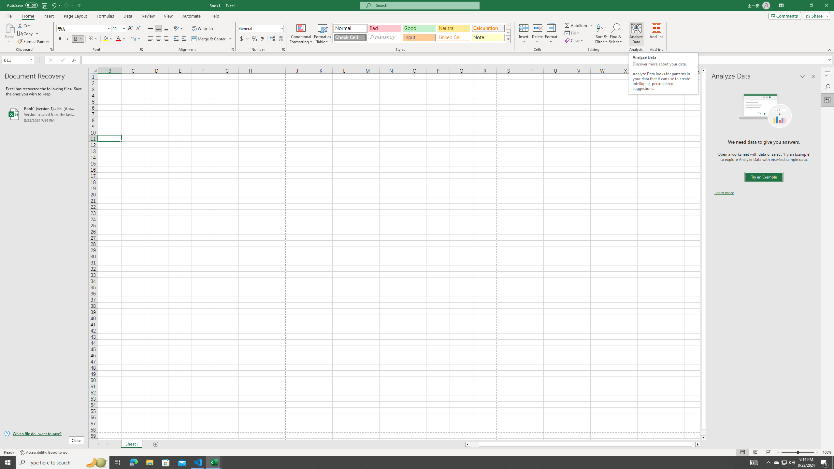 This screenshot has width=834, height=469. Describe the element at coordinates (4, 3) in the screenshot. I see `System` at that location.